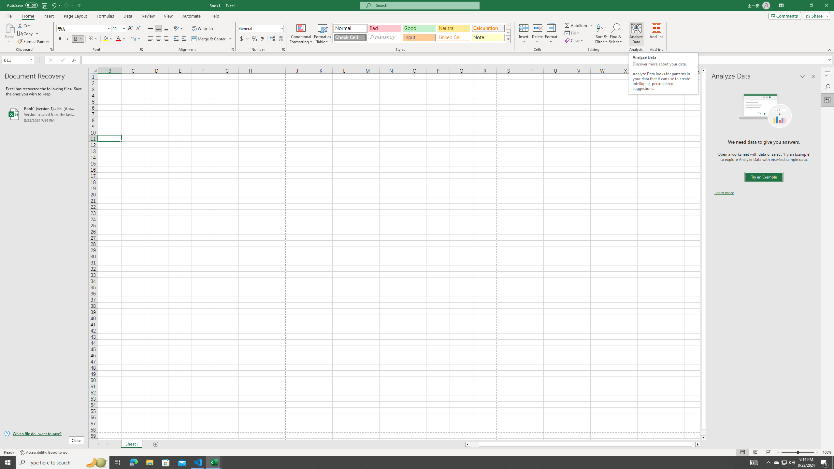 This screenshot has width=834, height=469. Describe the element at coordinates (4, 3) in the screenshot. I see `System` at that location.